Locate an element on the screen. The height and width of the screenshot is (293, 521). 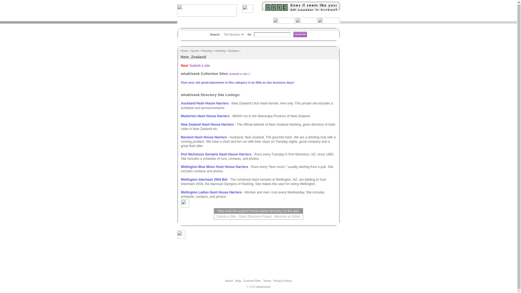
Wellington Interhash 2004 Bid is located at coordinates (204, 179).